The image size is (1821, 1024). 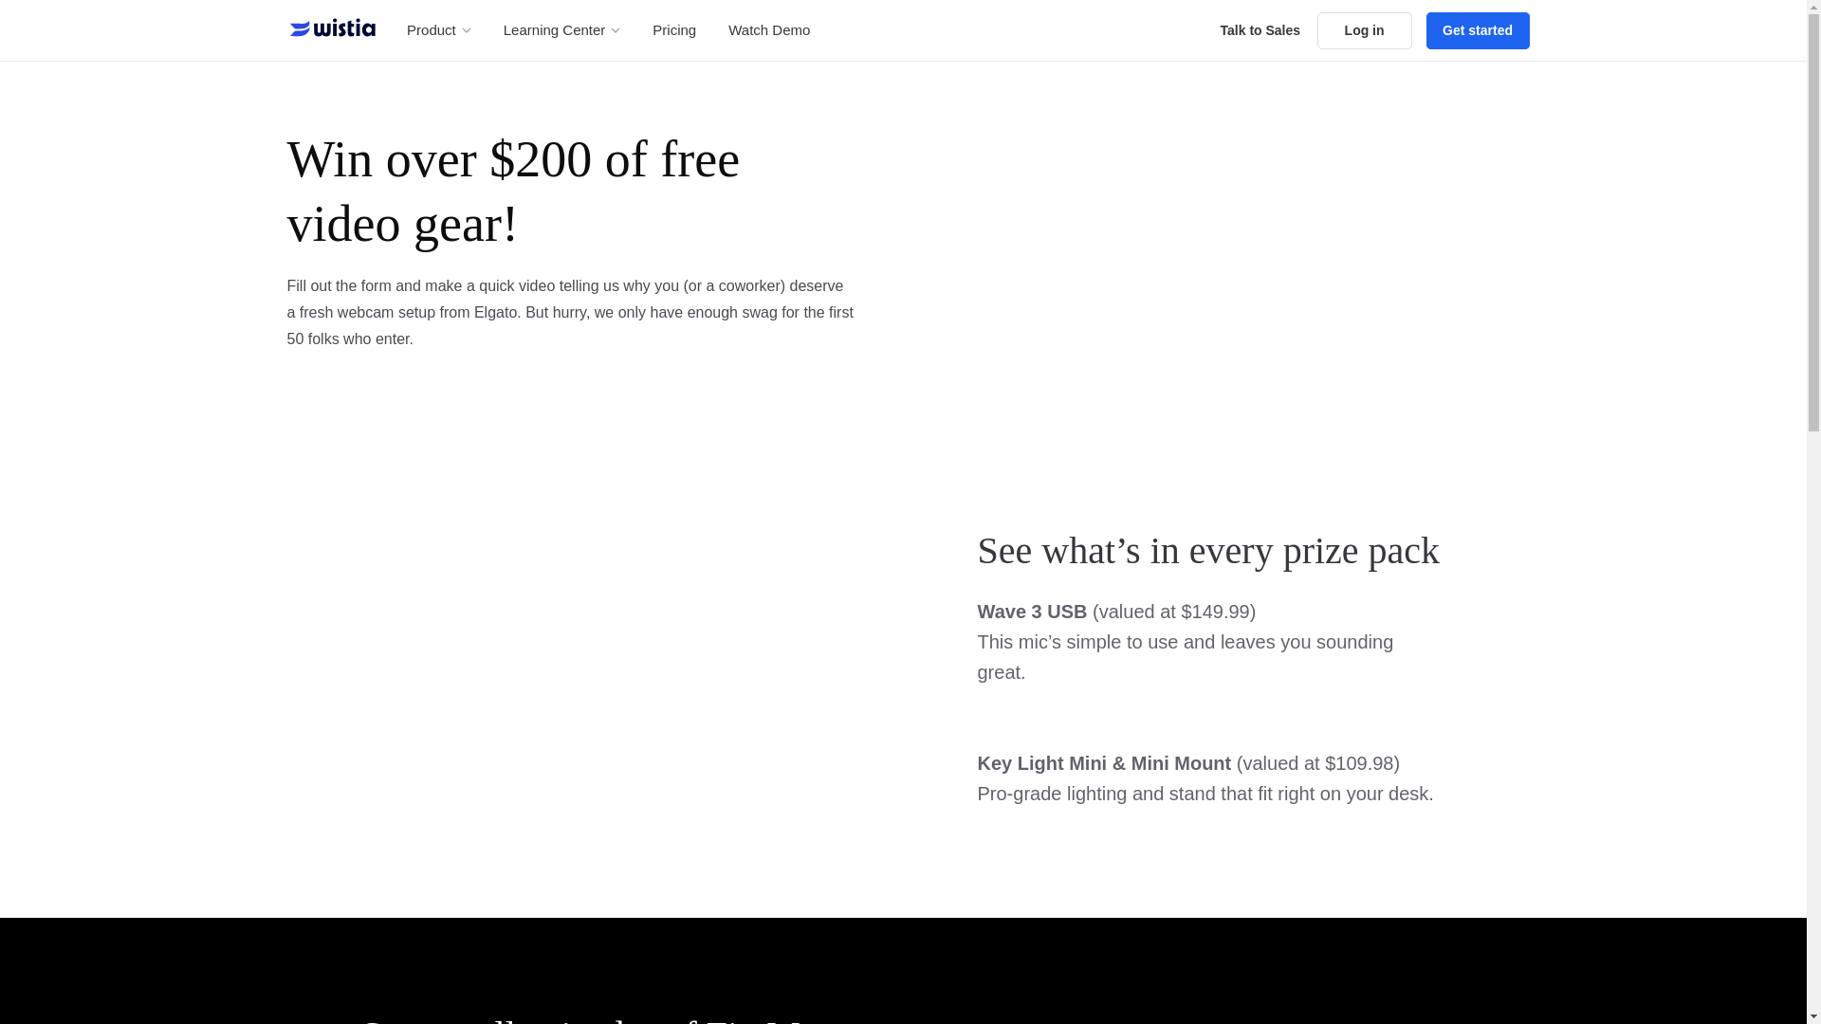 I want to click on Product, so click(x=438, y=29).